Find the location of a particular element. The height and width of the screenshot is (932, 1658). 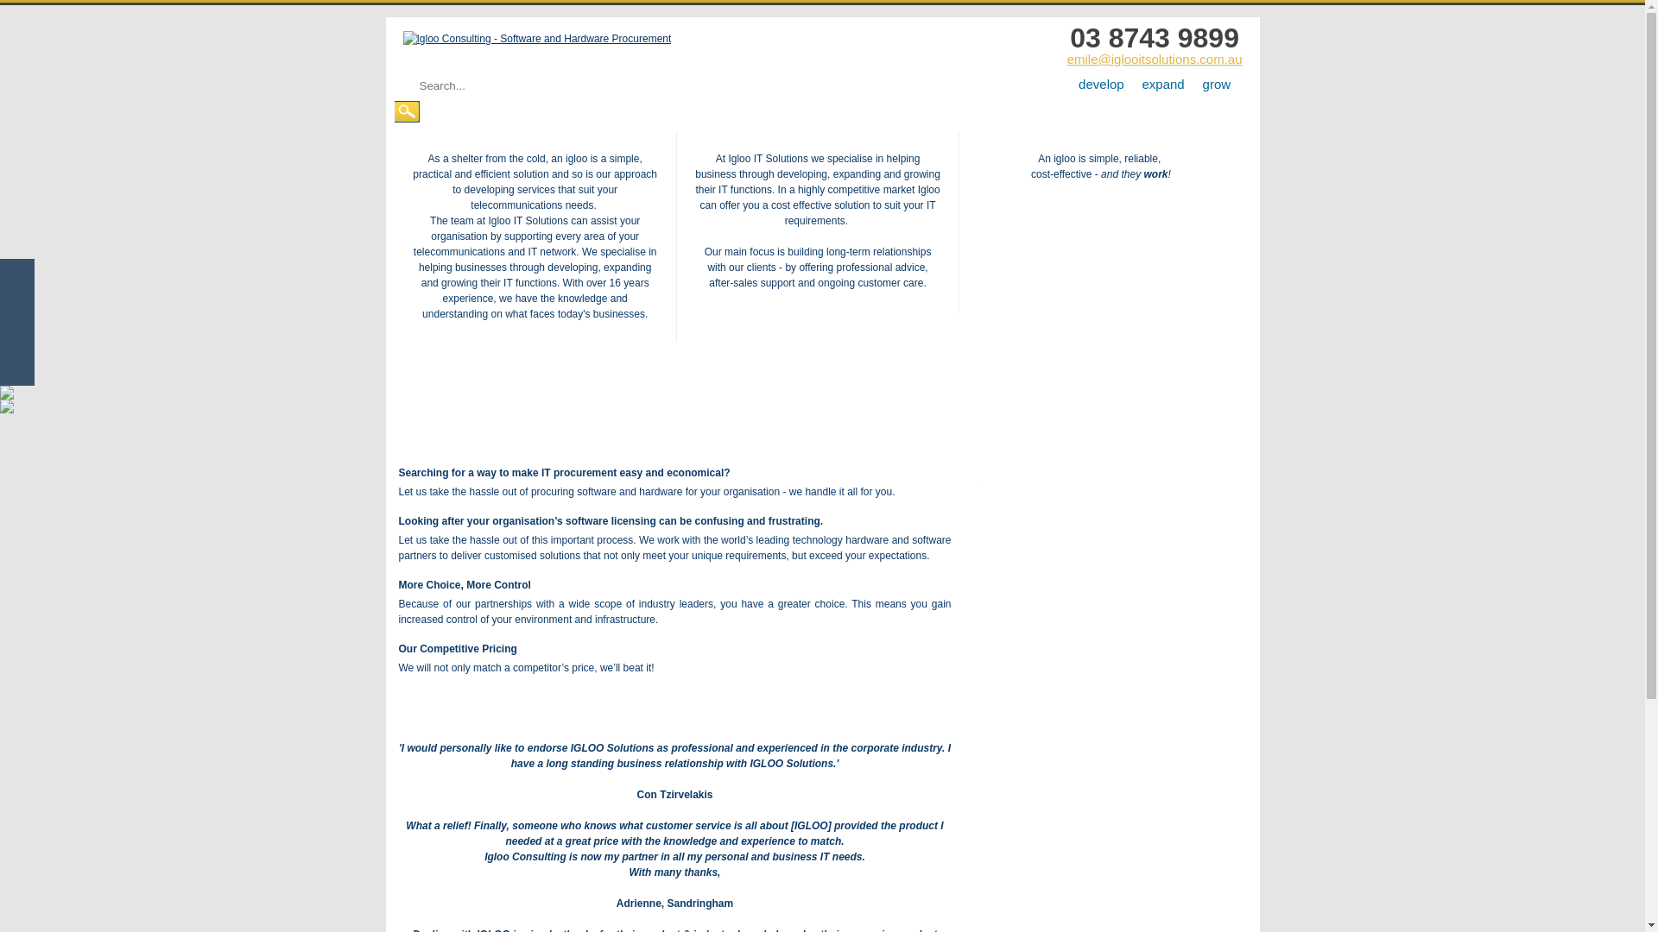

emile@iglooitsolutions.com.au is located at coordinates (1155, 59).